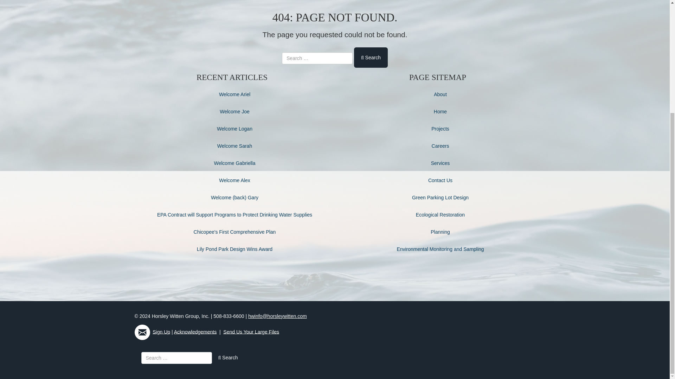 The width and height of the screenshot is (675, 379). What do you see at coordinates (234, 163) in the screenshot?
I see `Welcome Gabriella` at bounding box center [234, 163].